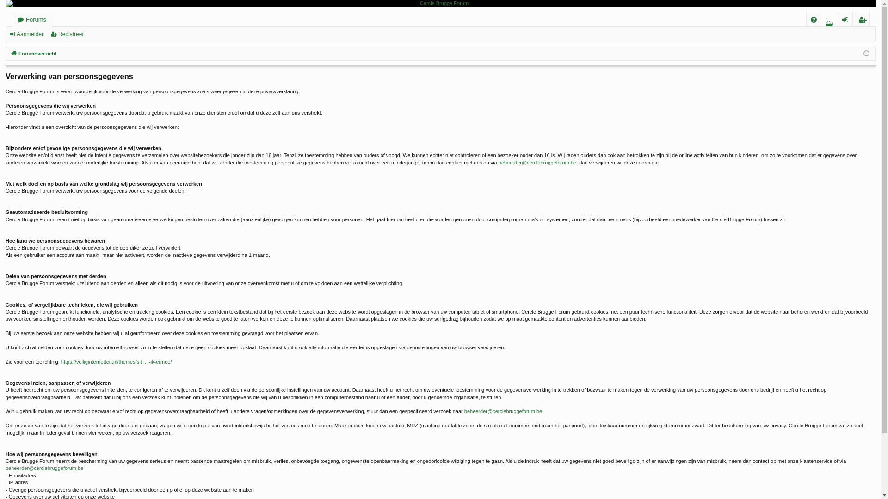 This screenshot has height=499, width=888. What do you see at coordinates (503, 411) in the screenshot?
I see `beheerder@cerclebruggeforum.be` at bounding box center [503, 411].